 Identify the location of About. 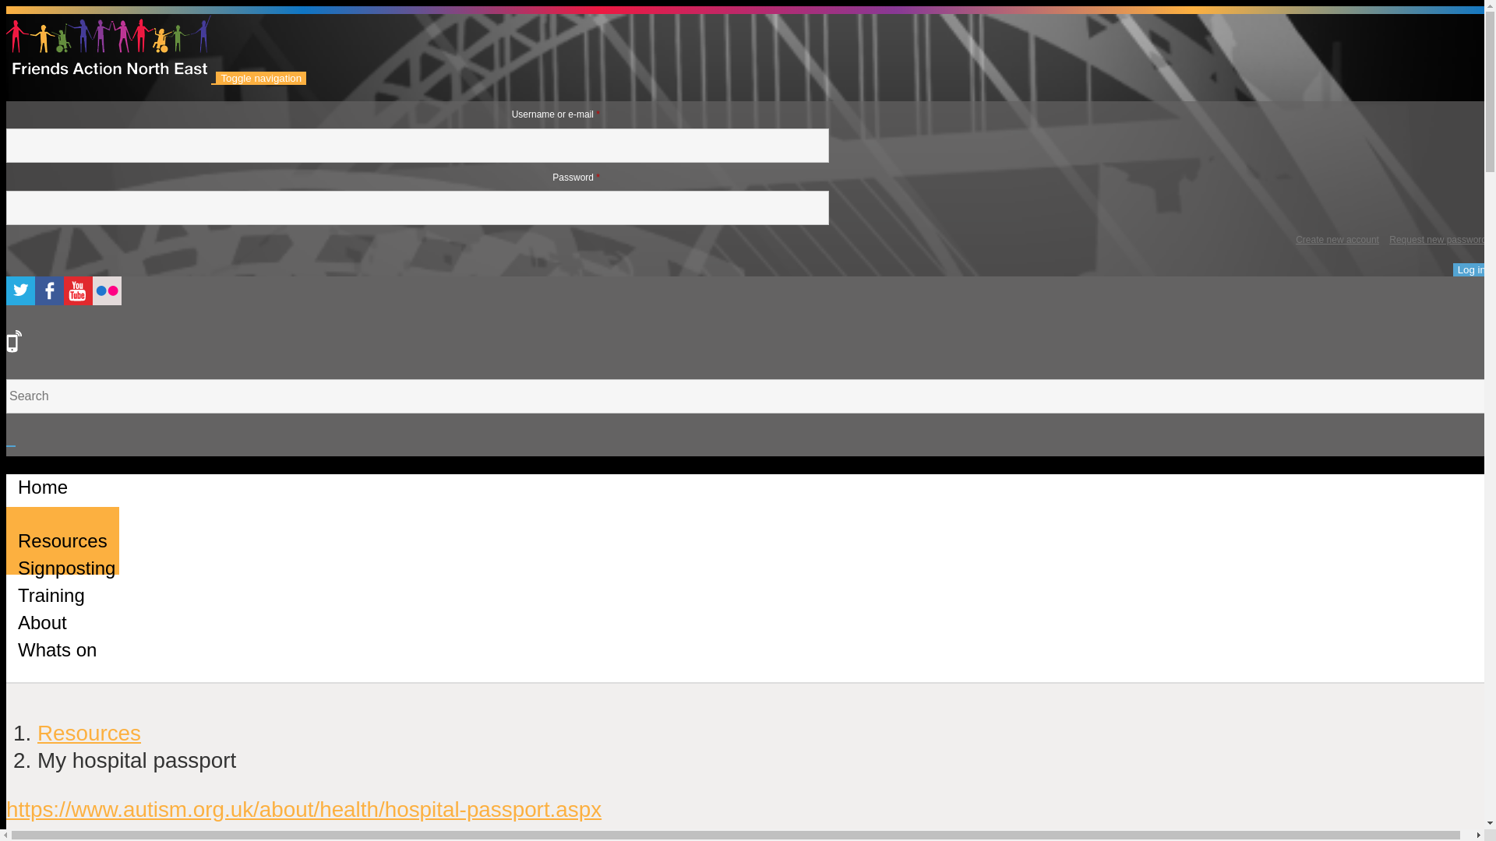
(42, 623).